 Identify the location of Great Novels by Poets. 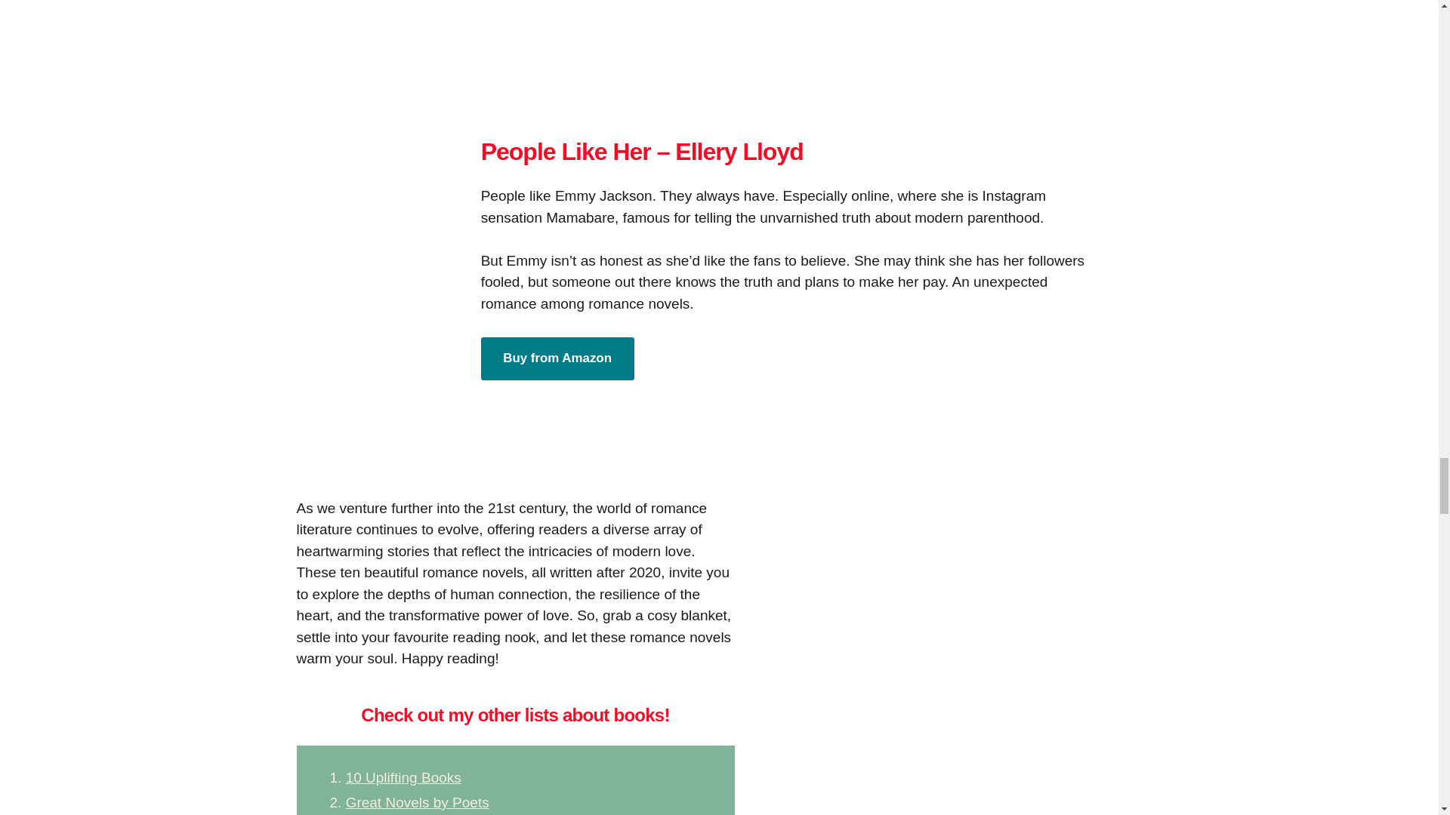
(418, 802).